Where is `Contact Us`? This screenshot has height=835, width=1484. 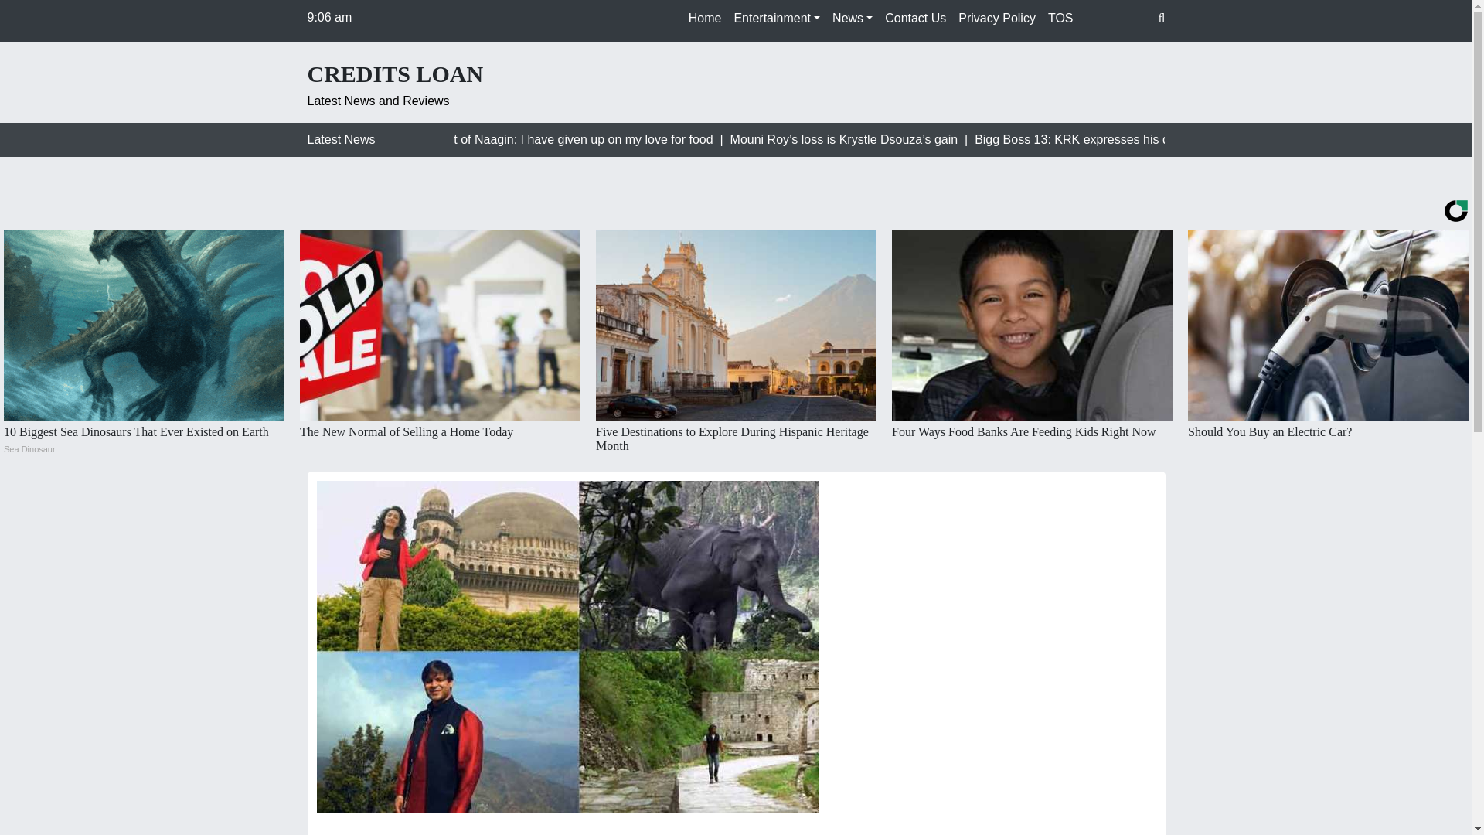
Contact Us is located at coordinates (915, 19).